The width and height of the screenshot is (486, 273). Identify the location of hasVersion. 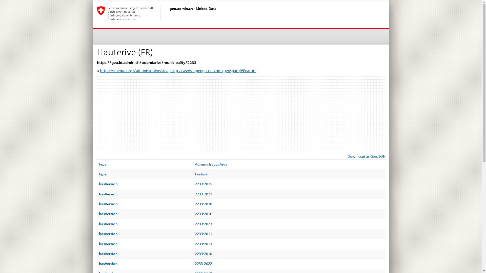
(108, 194).